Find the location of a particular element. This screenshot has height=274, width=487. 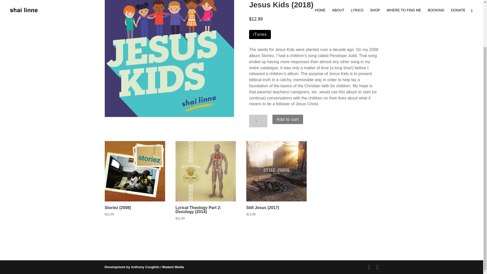

1 is located at coordinates (258, 121).